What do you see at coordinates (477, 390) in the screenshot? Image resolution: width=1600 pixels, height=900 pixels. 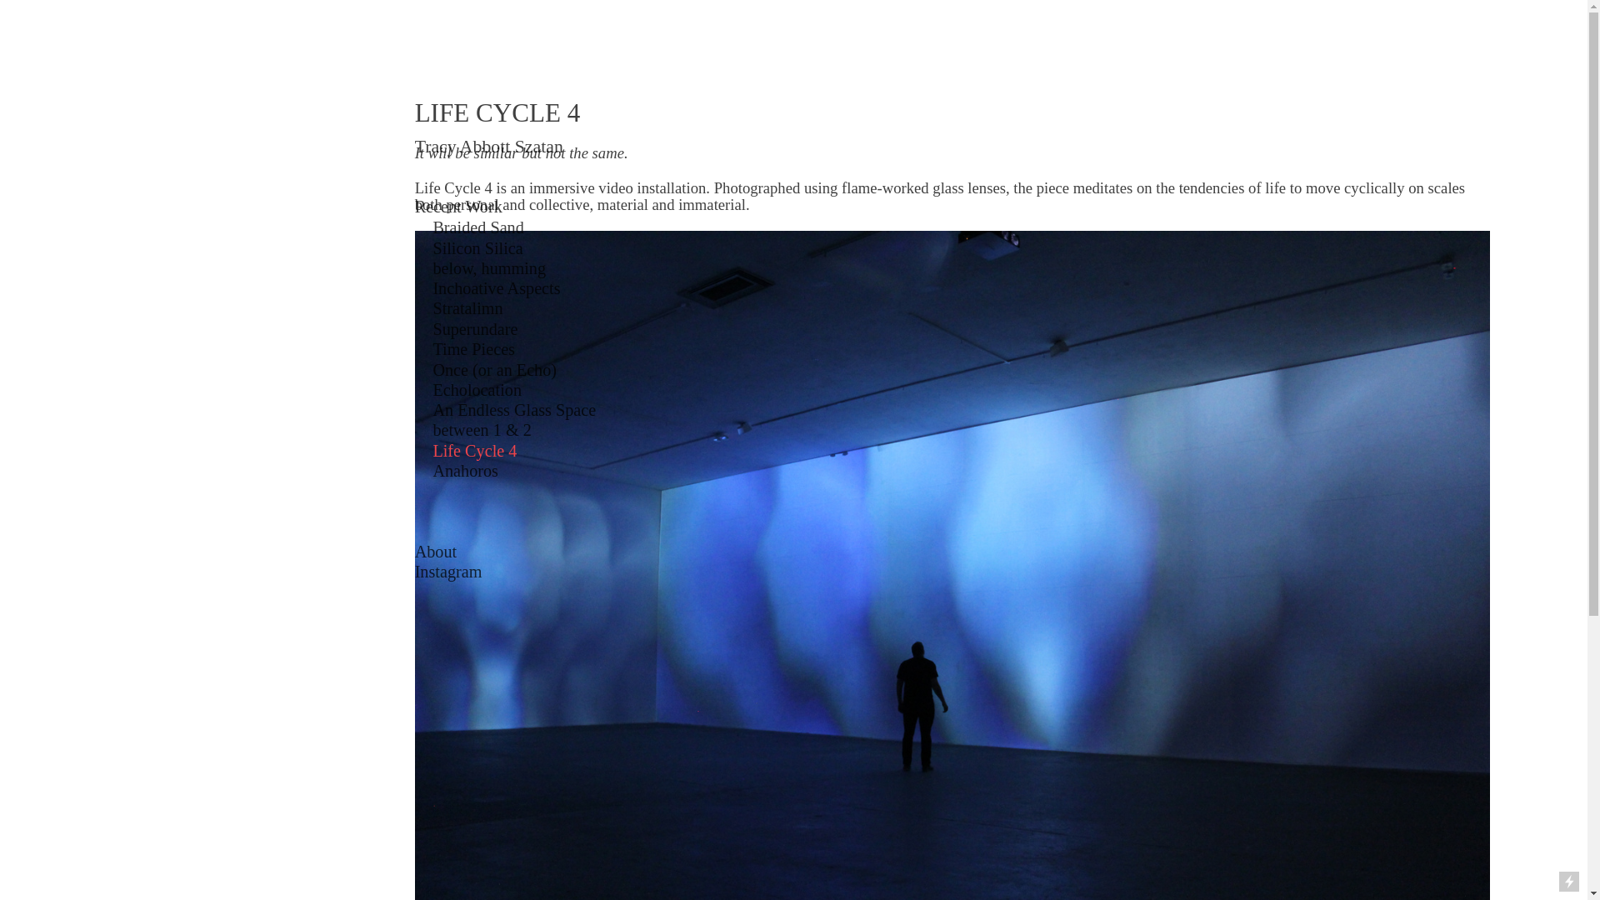 I see `Echolocation` at bounding box center [477, 390].